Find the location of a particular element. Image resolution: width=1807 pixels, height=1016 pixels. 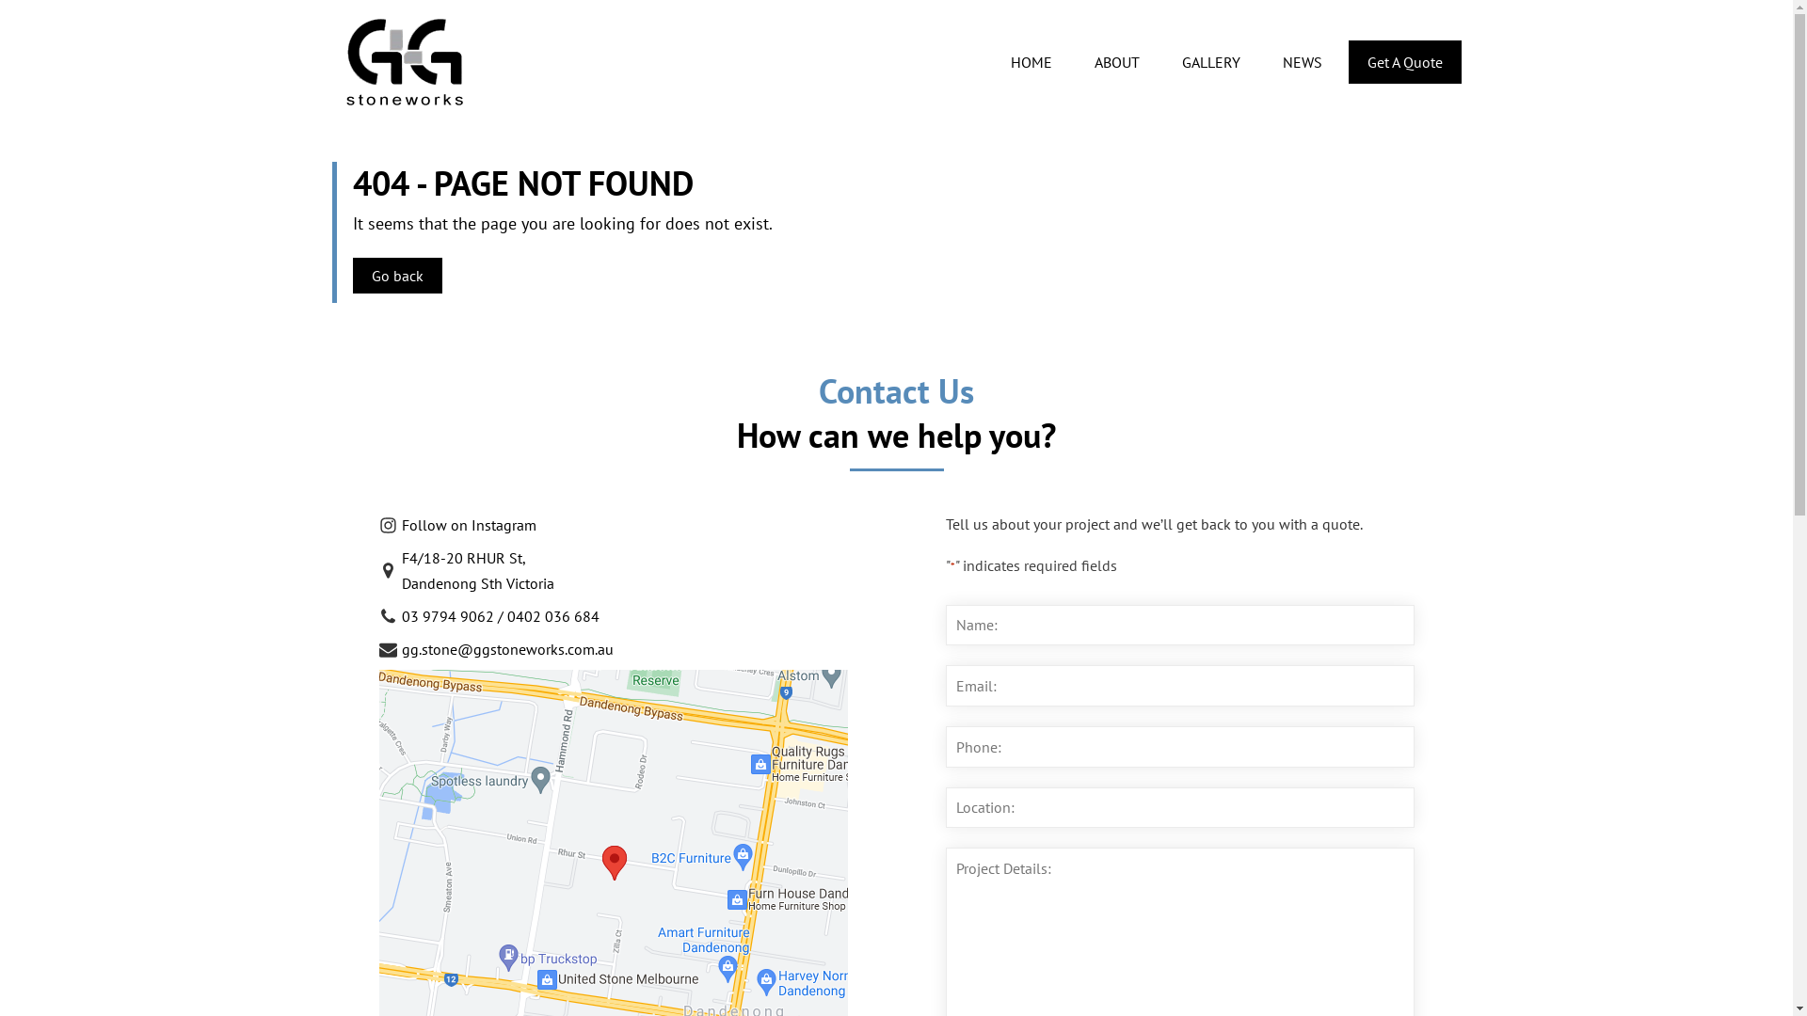

GALLERY is located at coordinates (1212, 62).